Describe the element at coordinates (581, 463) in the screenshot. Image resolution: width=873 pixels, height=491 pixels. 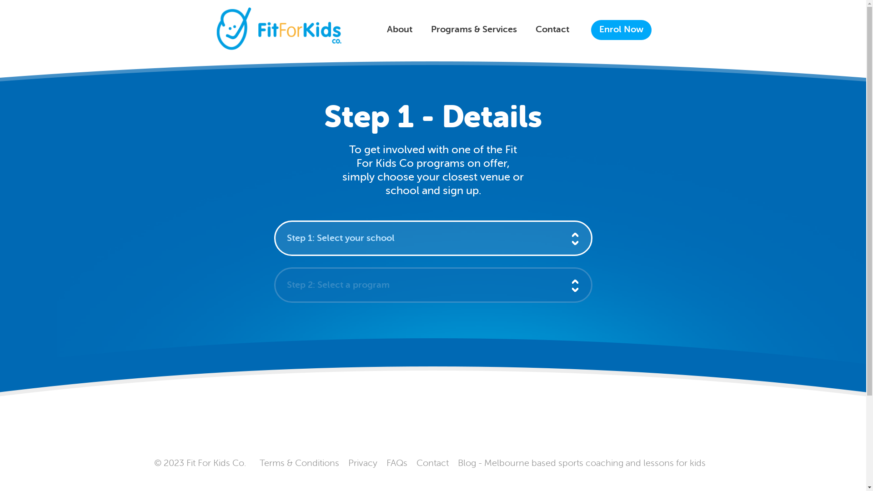
I see `Blog - Melbourne based sports coaching and lessons for kids` at that location.